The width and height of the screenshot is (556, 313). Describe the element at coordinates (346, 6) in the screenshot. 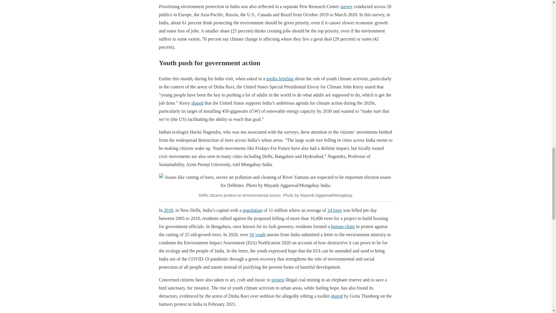

I see `survey` at that location.